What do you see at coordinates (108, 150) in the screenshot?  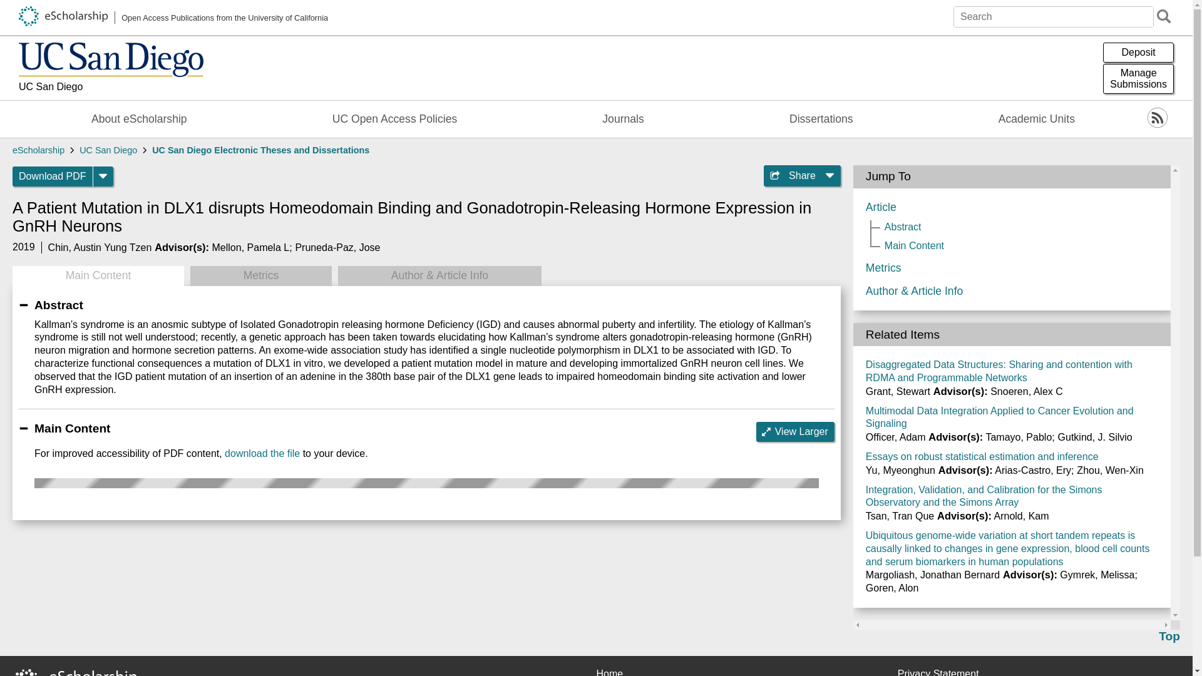 I see `UC San Diego` at bounding box center [108, 150].